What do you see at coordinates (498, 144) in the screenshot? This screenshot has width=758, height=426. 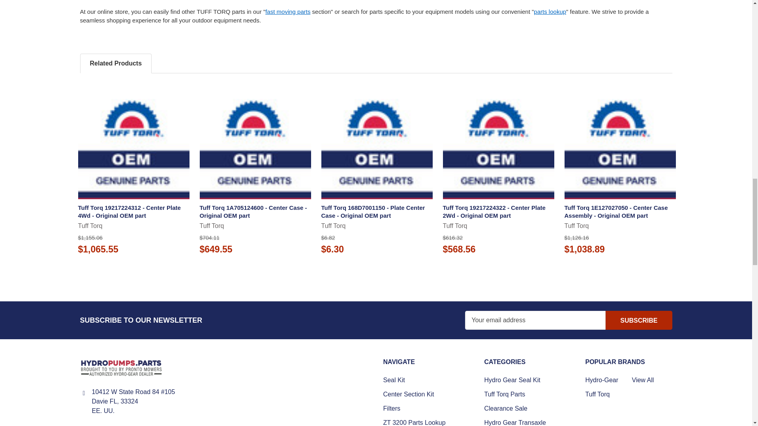 I see `Tuff Torq Center Plate 2Wd 19217224322 - Image 1` at bounding box center [498, 144].